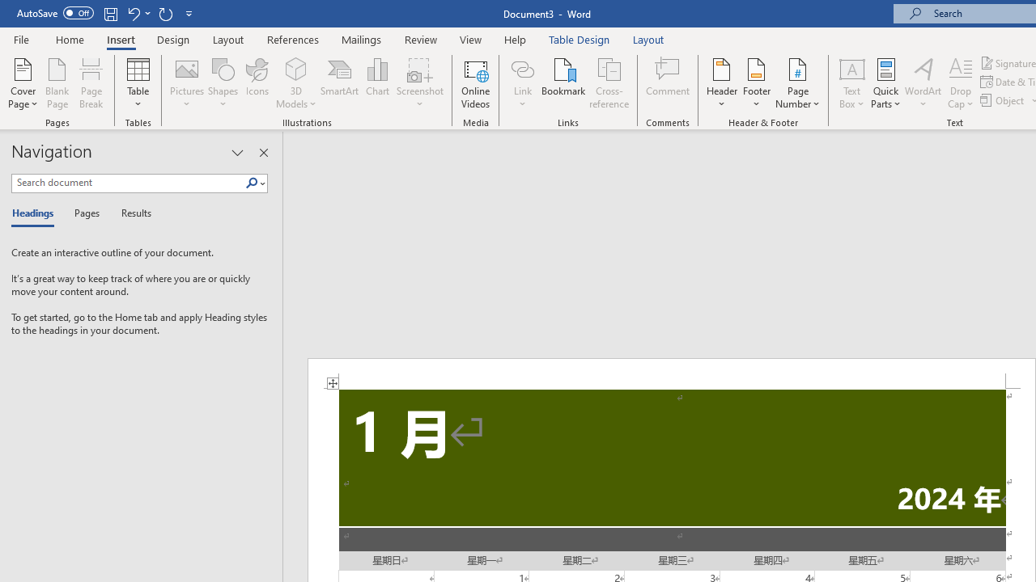  Describe the element at coordinates (476, 82) in the screenshot. I see `Online Videos...` at that location.